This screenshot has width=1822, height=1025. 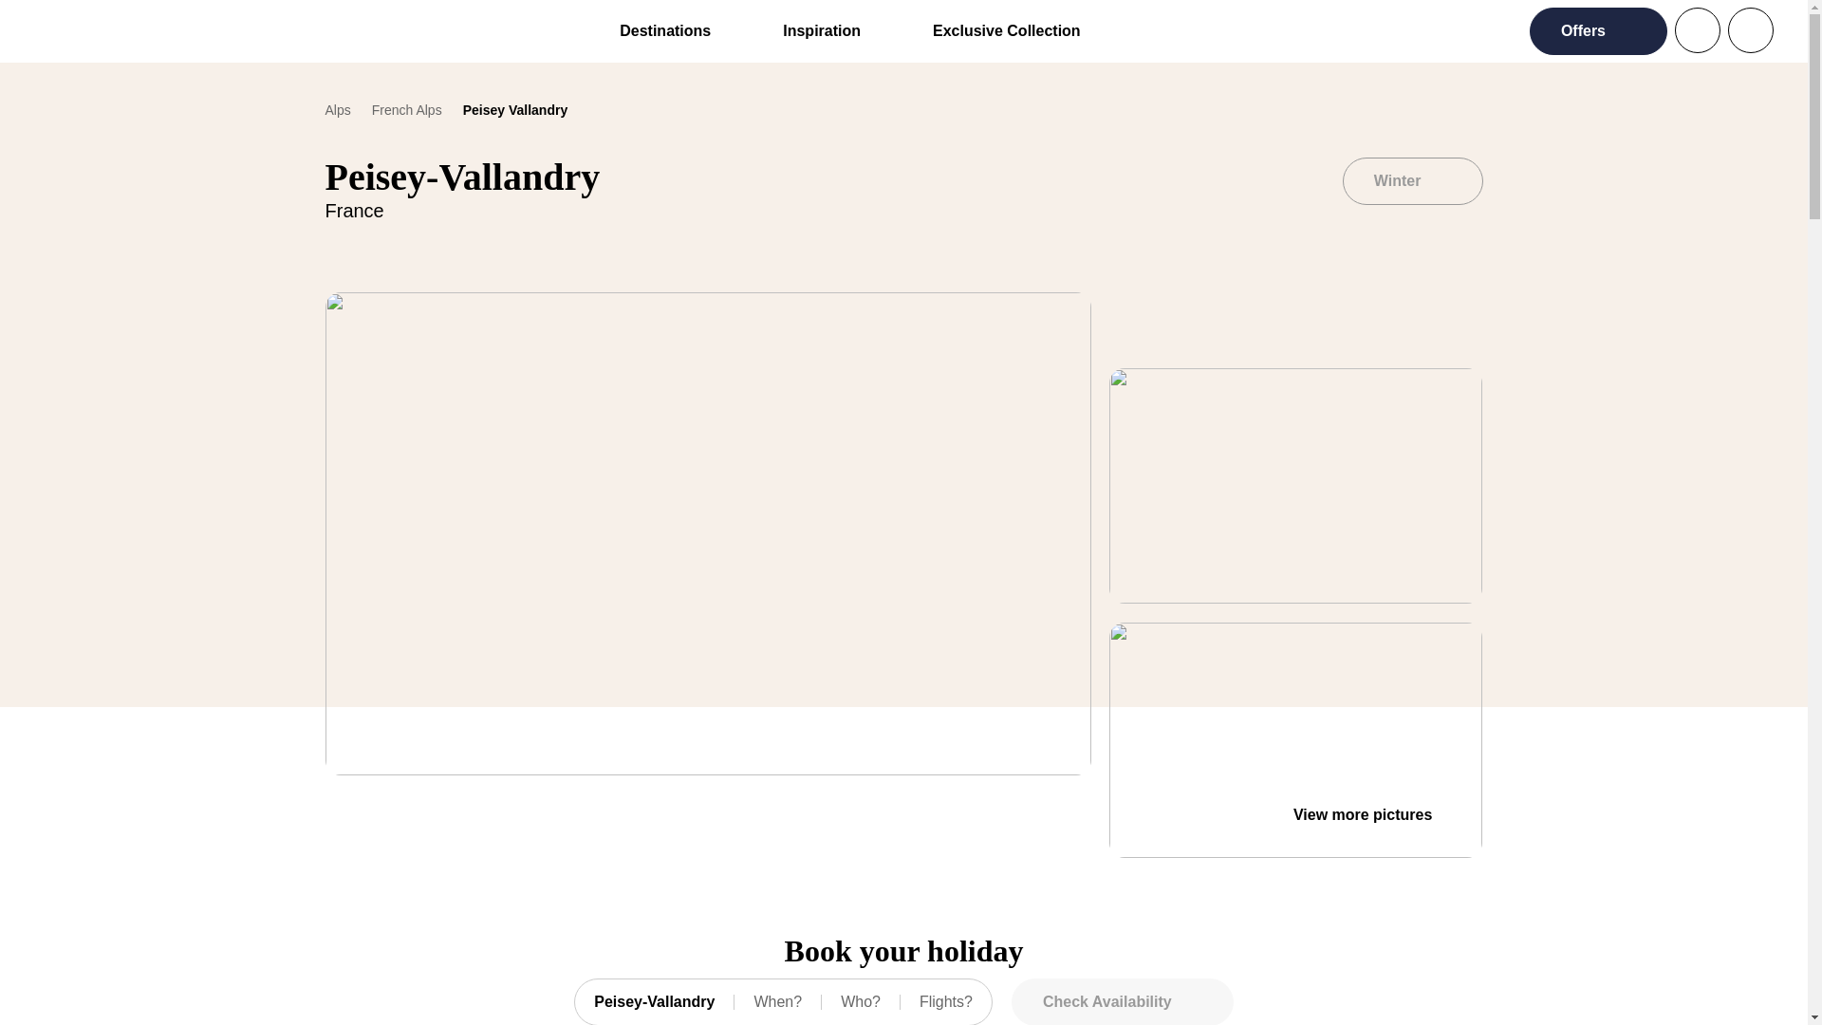 I want to click on Destinations, so click(x=664, y=30).